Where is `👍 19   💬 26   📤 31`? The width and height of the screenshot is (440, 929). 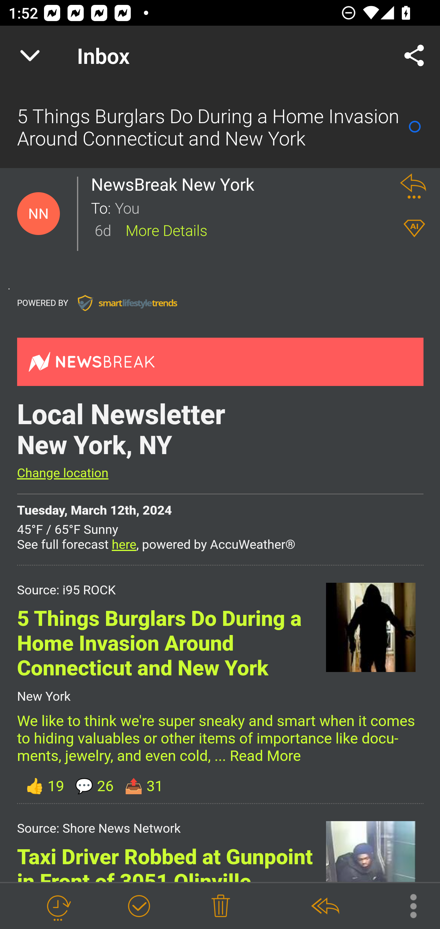
👍 19   💬 26   📤 31 is located at coordinates (220, 786).